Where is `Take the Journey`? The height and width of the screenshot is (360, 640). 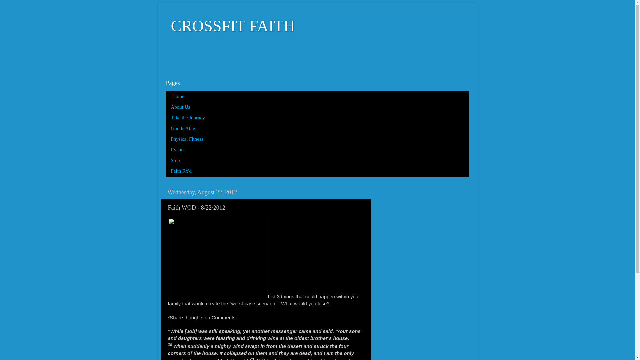
Take the Journey is located at coordinates (188, 118).